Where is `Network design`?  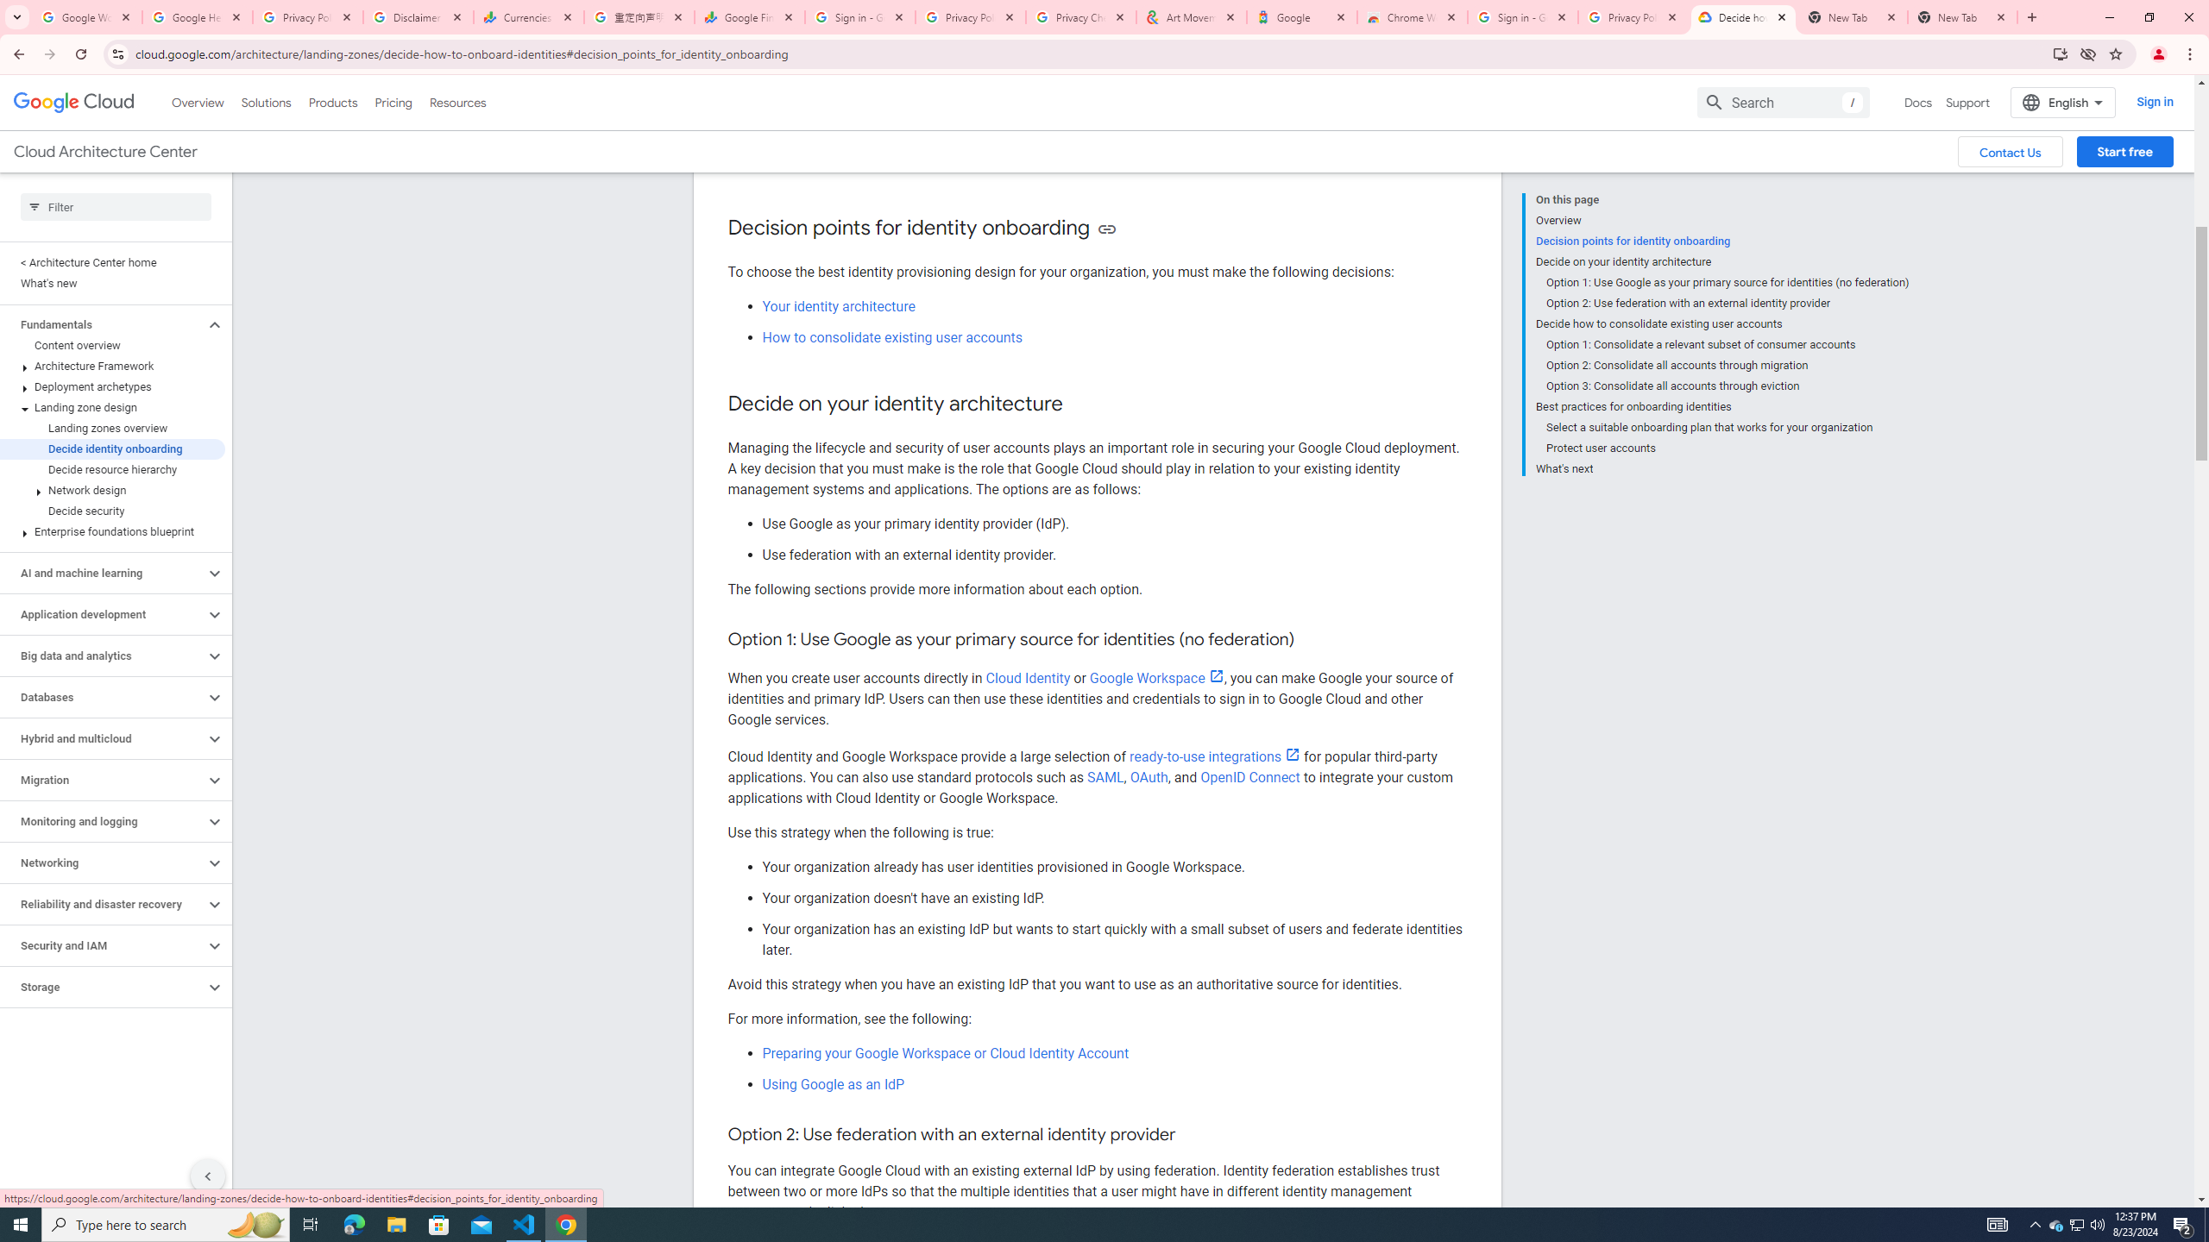 Network design is located at coordinates (112, 490).